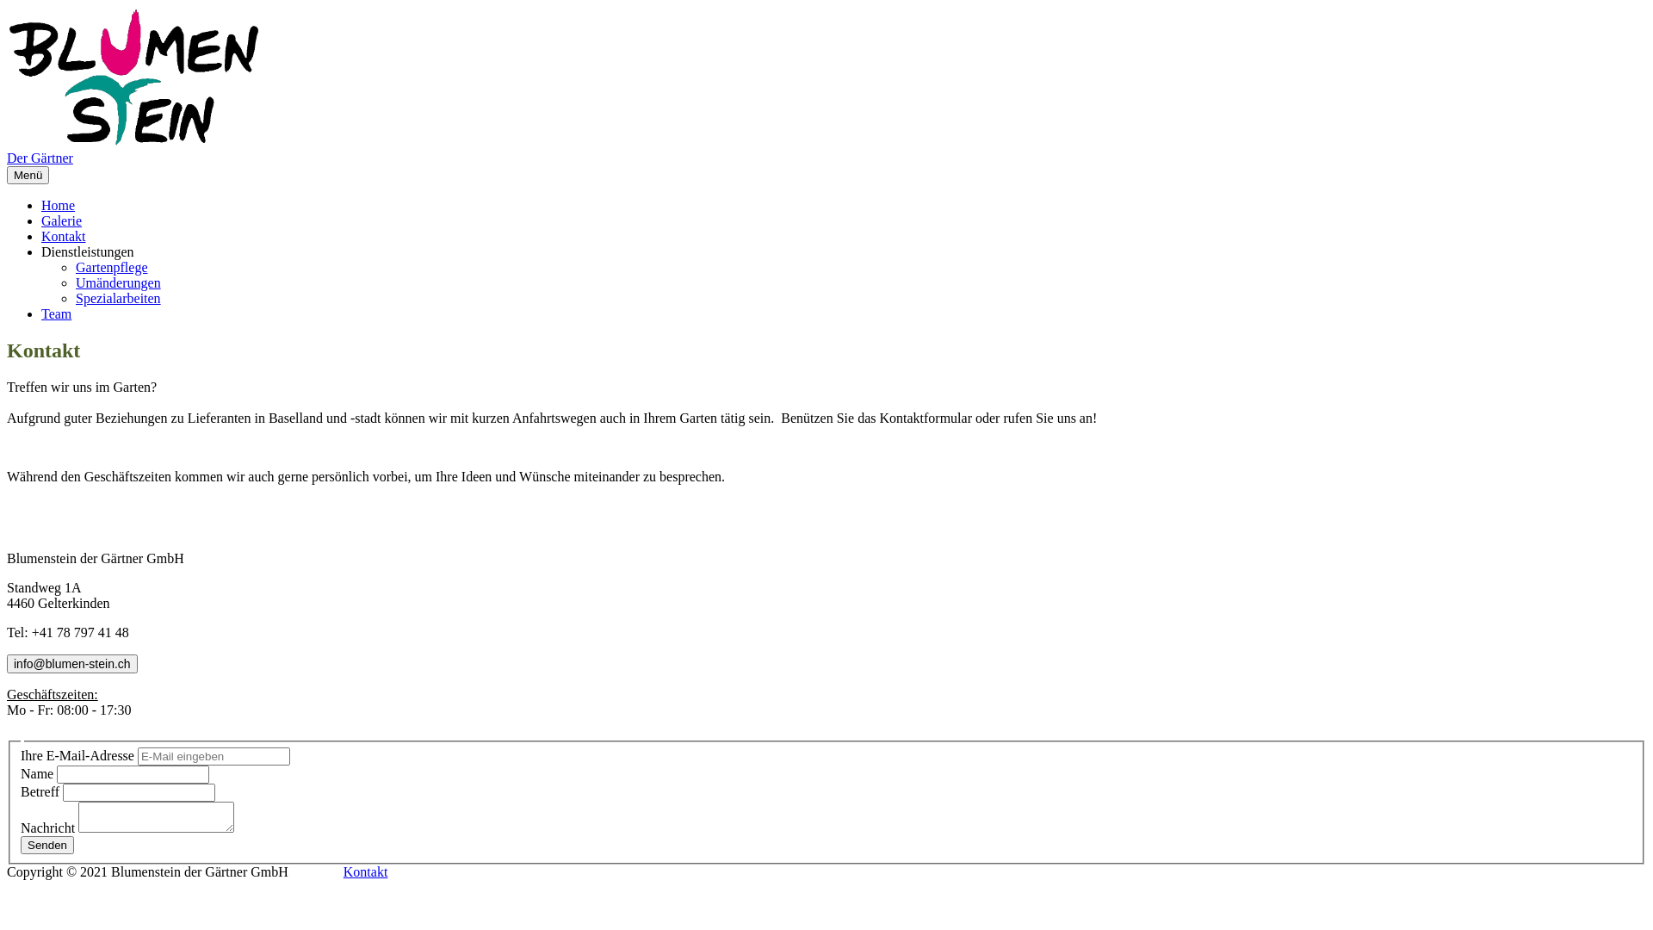 This screenshot has height=930, width=1653. Describe the element at coordinates (59, 205) in the screenshot. I see `Home` at that location.